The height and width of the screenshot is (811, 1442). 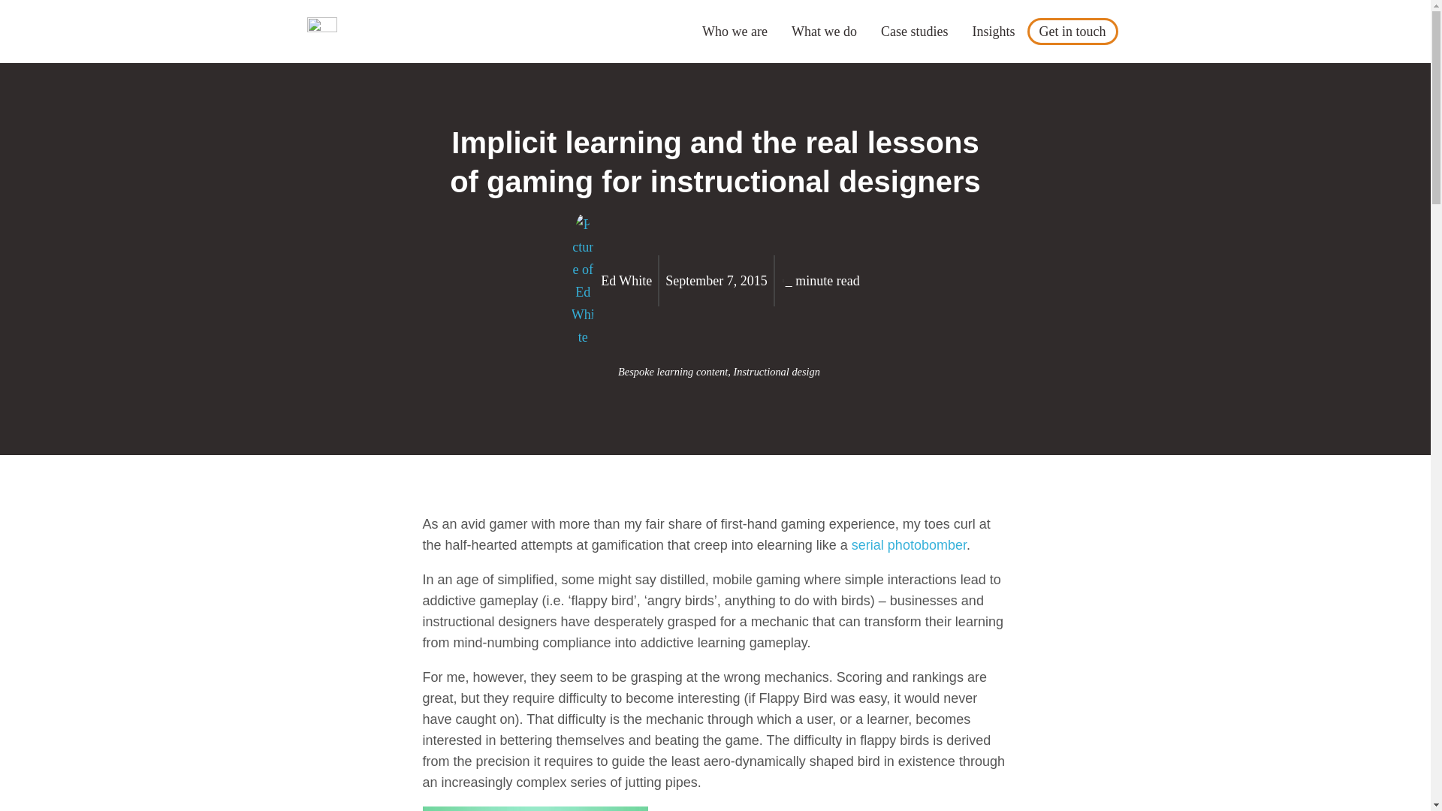 I want to click on Case studies, so click(x=915, y=32).